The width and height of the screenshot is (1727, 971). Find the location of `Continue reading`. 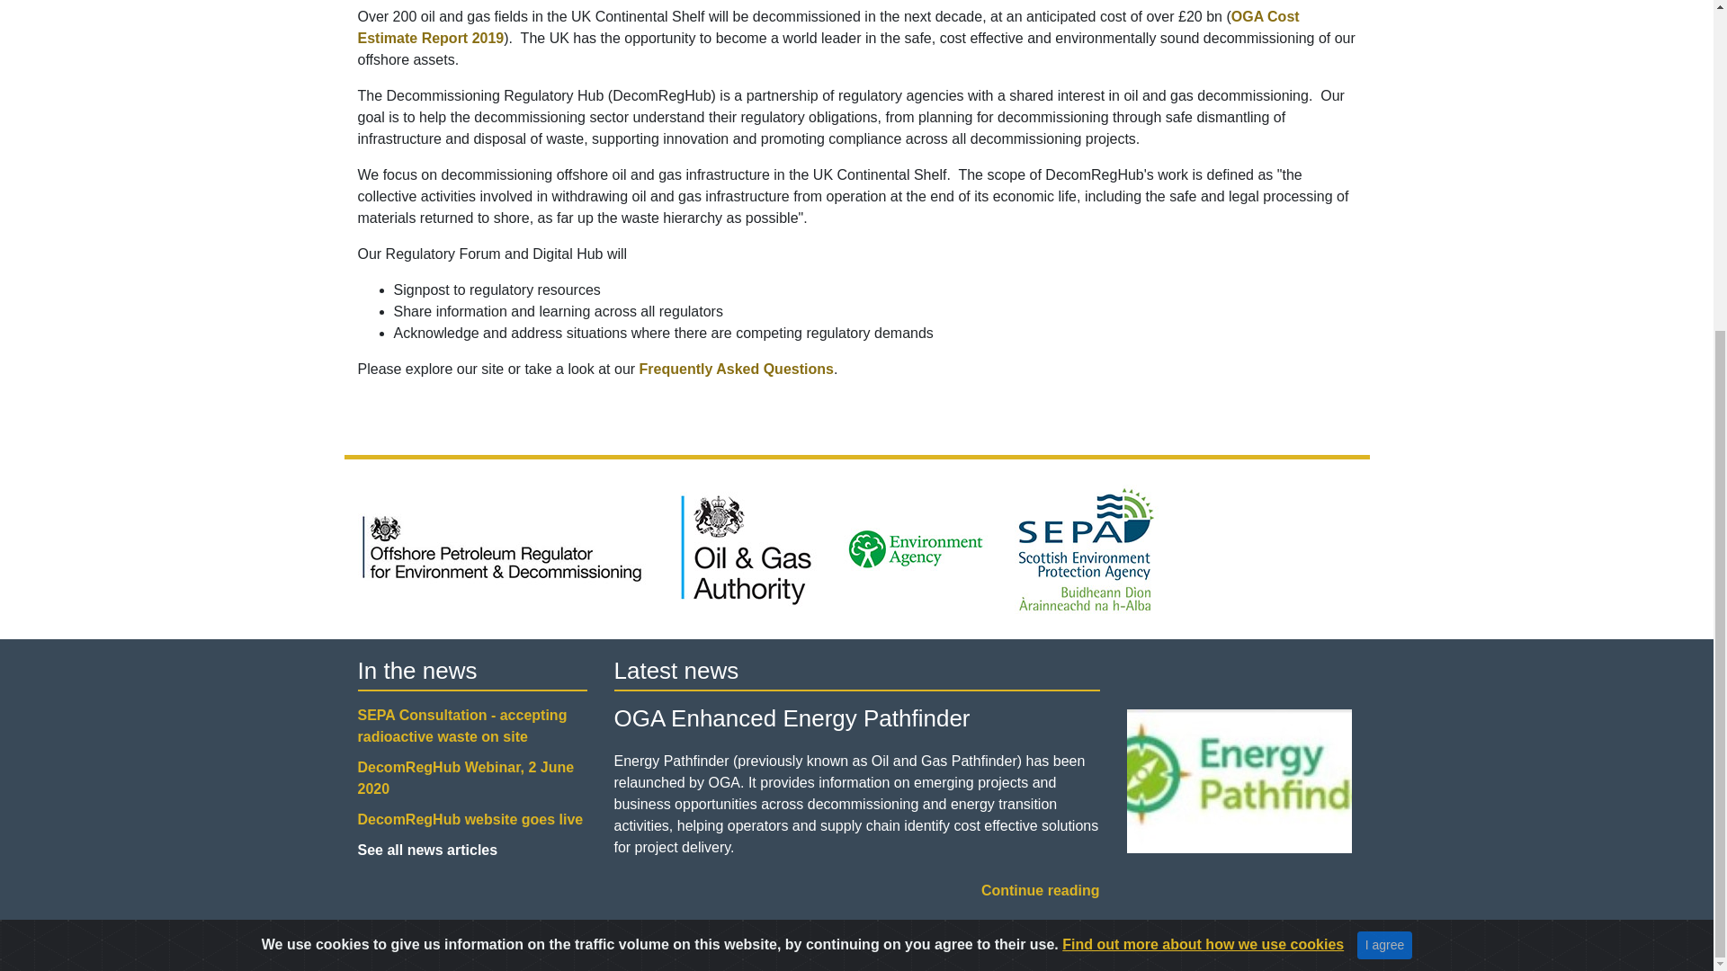

Continue reading is located at coordinates (1040, 890).